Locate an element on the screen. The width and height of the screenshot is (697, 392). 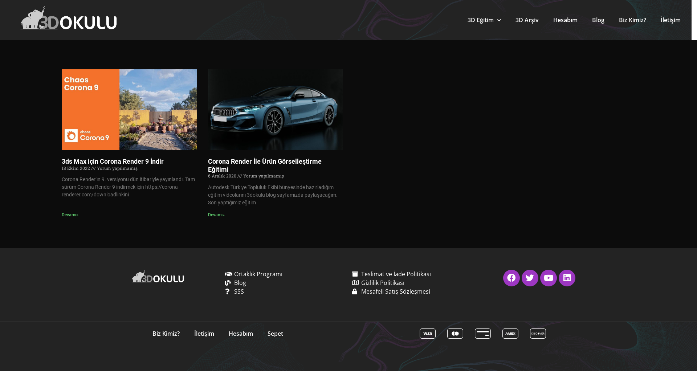
Blog is located at coordinates (285, 283).